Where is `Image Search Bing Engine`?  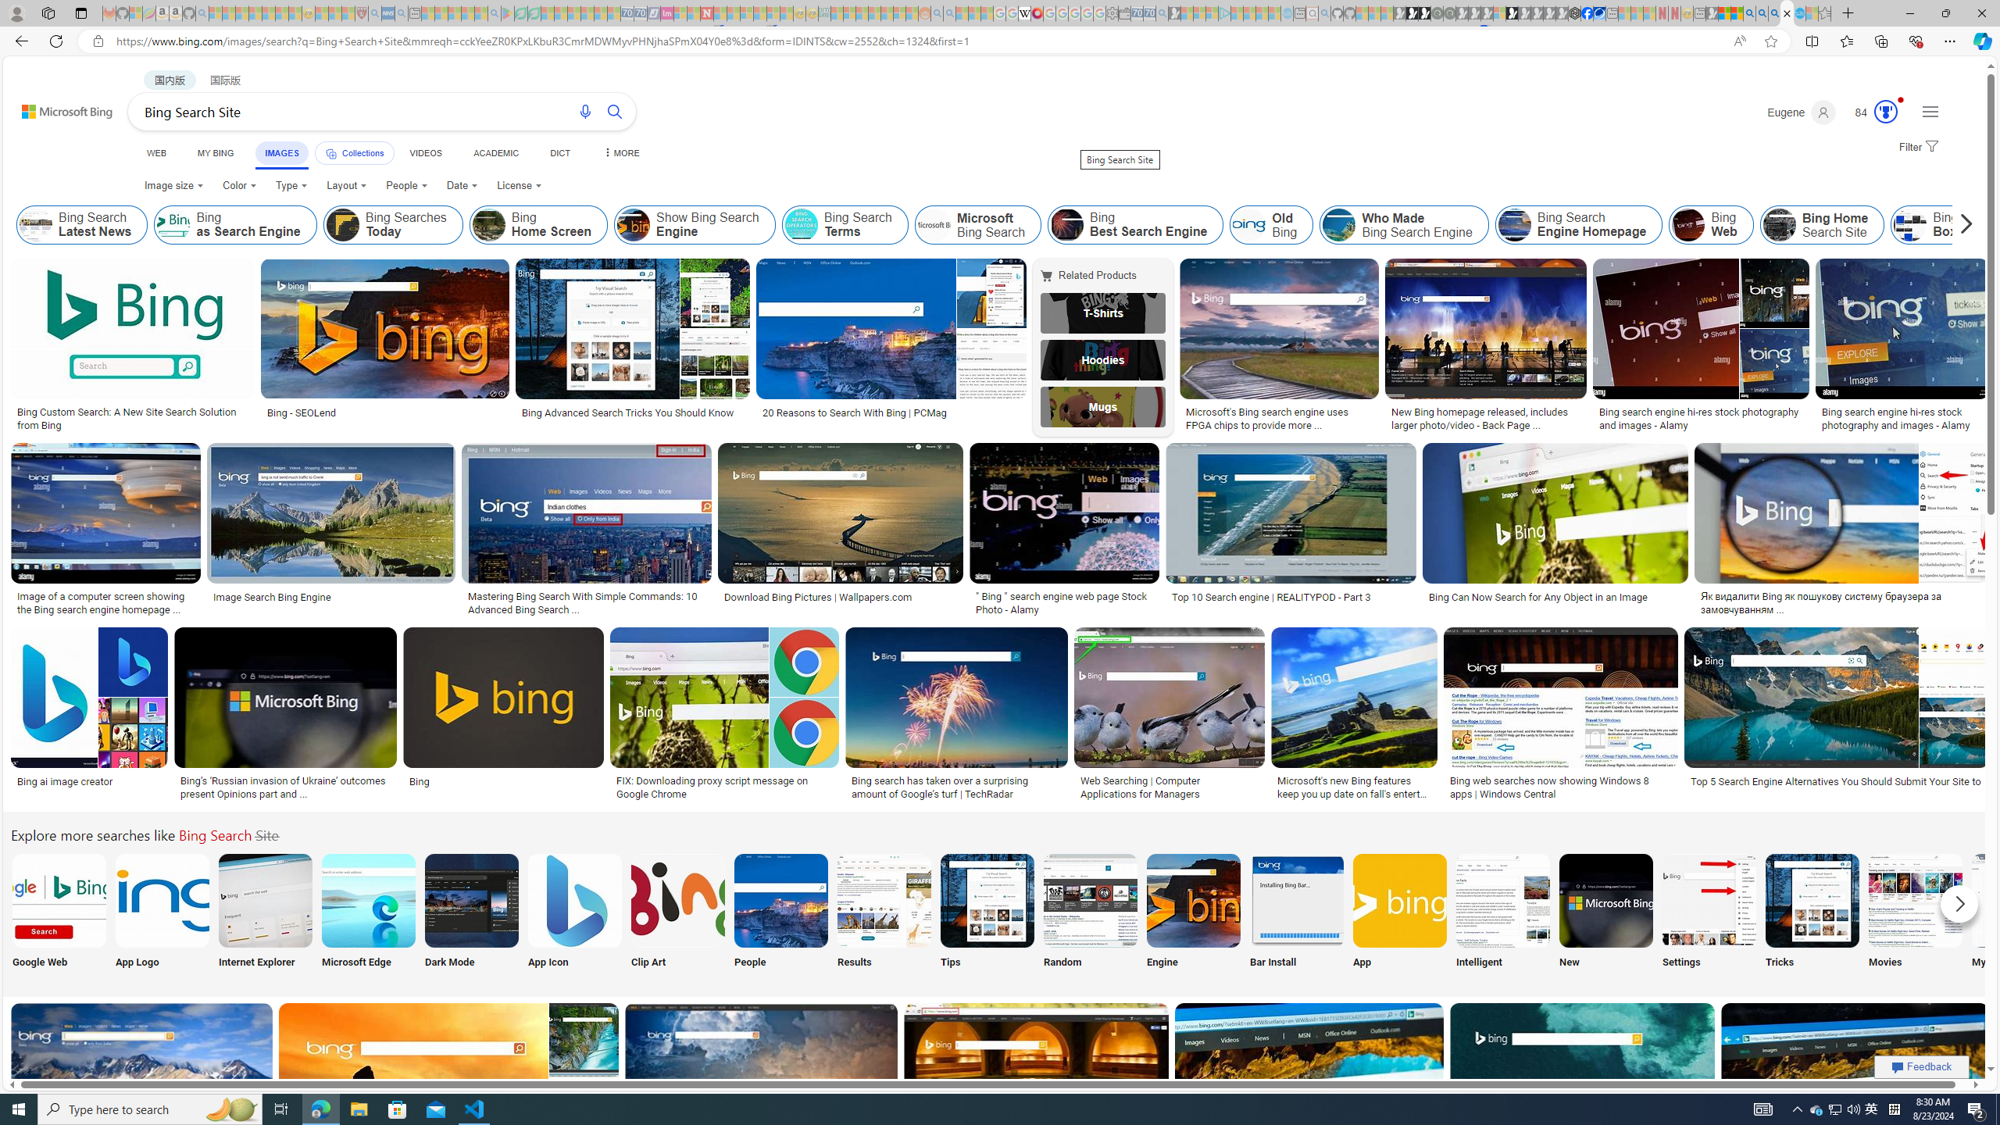
Image Search Bing Engine is located at coordinates (331, 597).